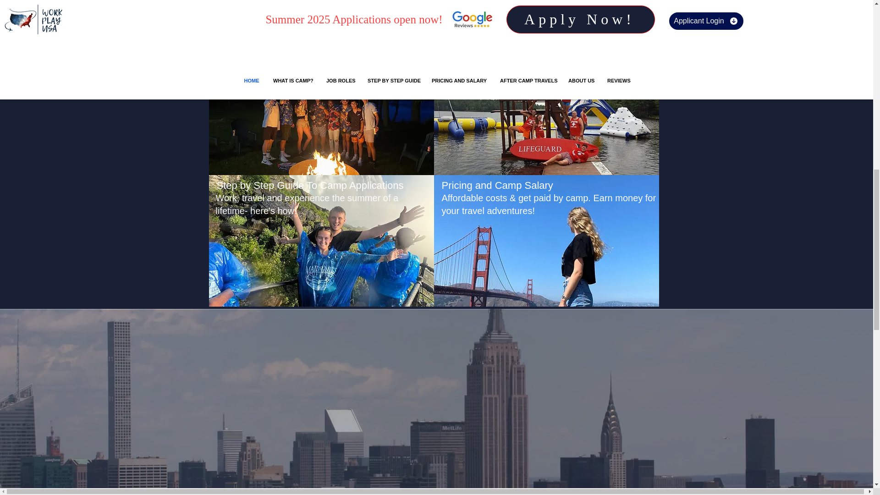  What do you see at coordinates (310, 185) in the screenshot?
I see `Step by Step Guide To Camp Applications` at bounding box center [310, 185].